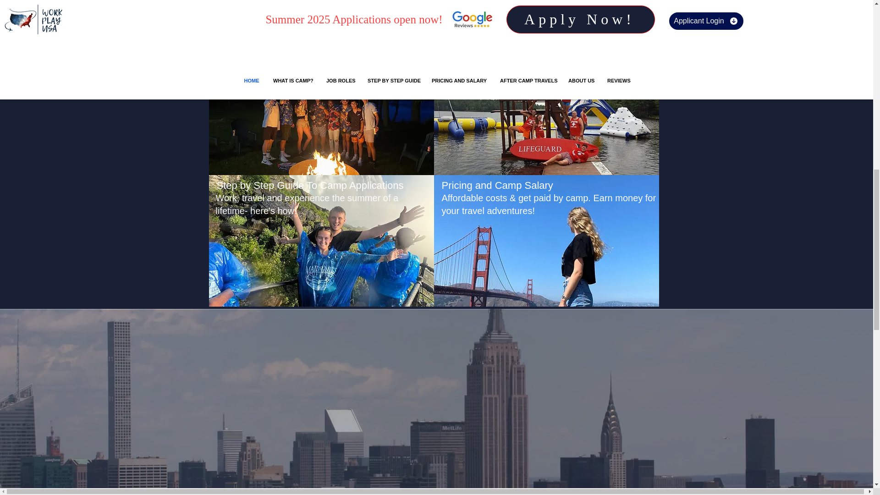  What do you see at coordinates (310, 185) in the screenshot?
I see `Step by Step Guide To Camp Applications` at bounding box center [310, 185].